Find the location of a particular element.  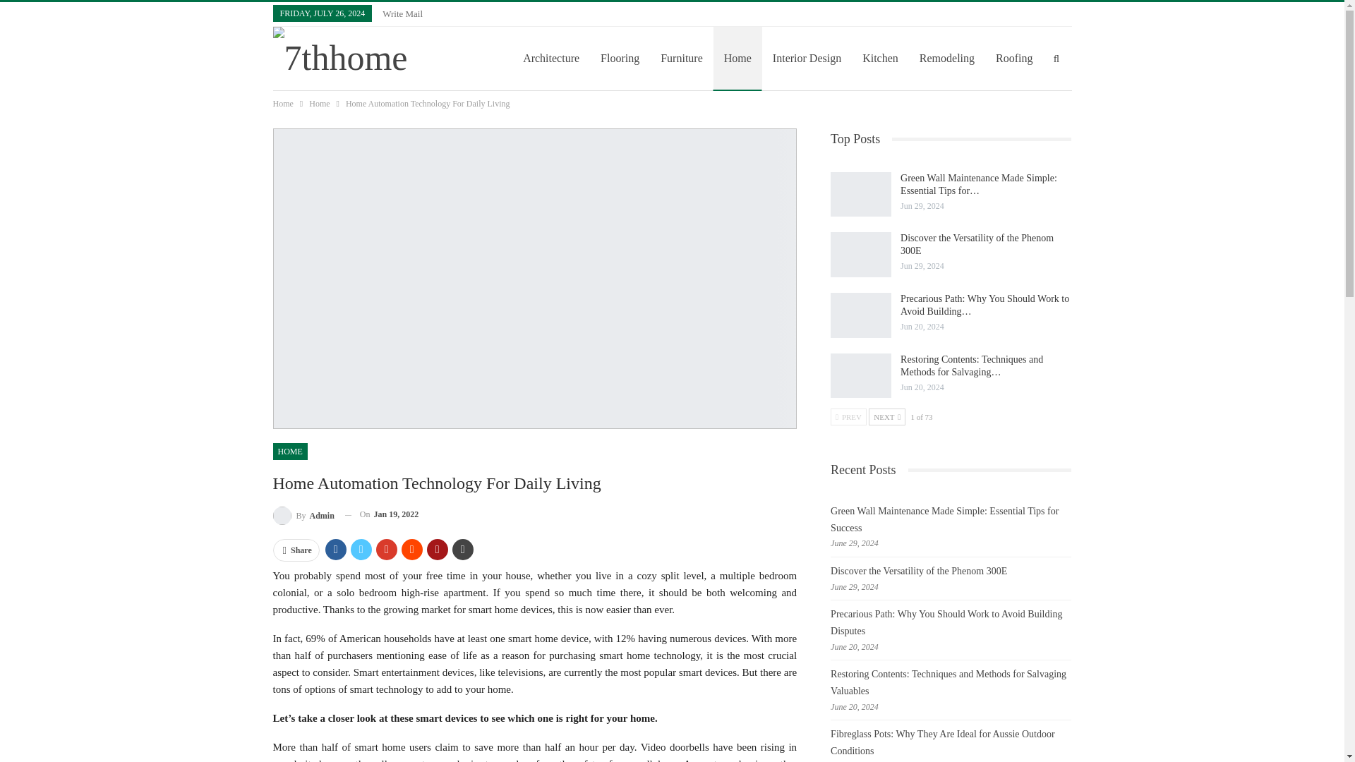

Home is located at coordinates (282, 103).